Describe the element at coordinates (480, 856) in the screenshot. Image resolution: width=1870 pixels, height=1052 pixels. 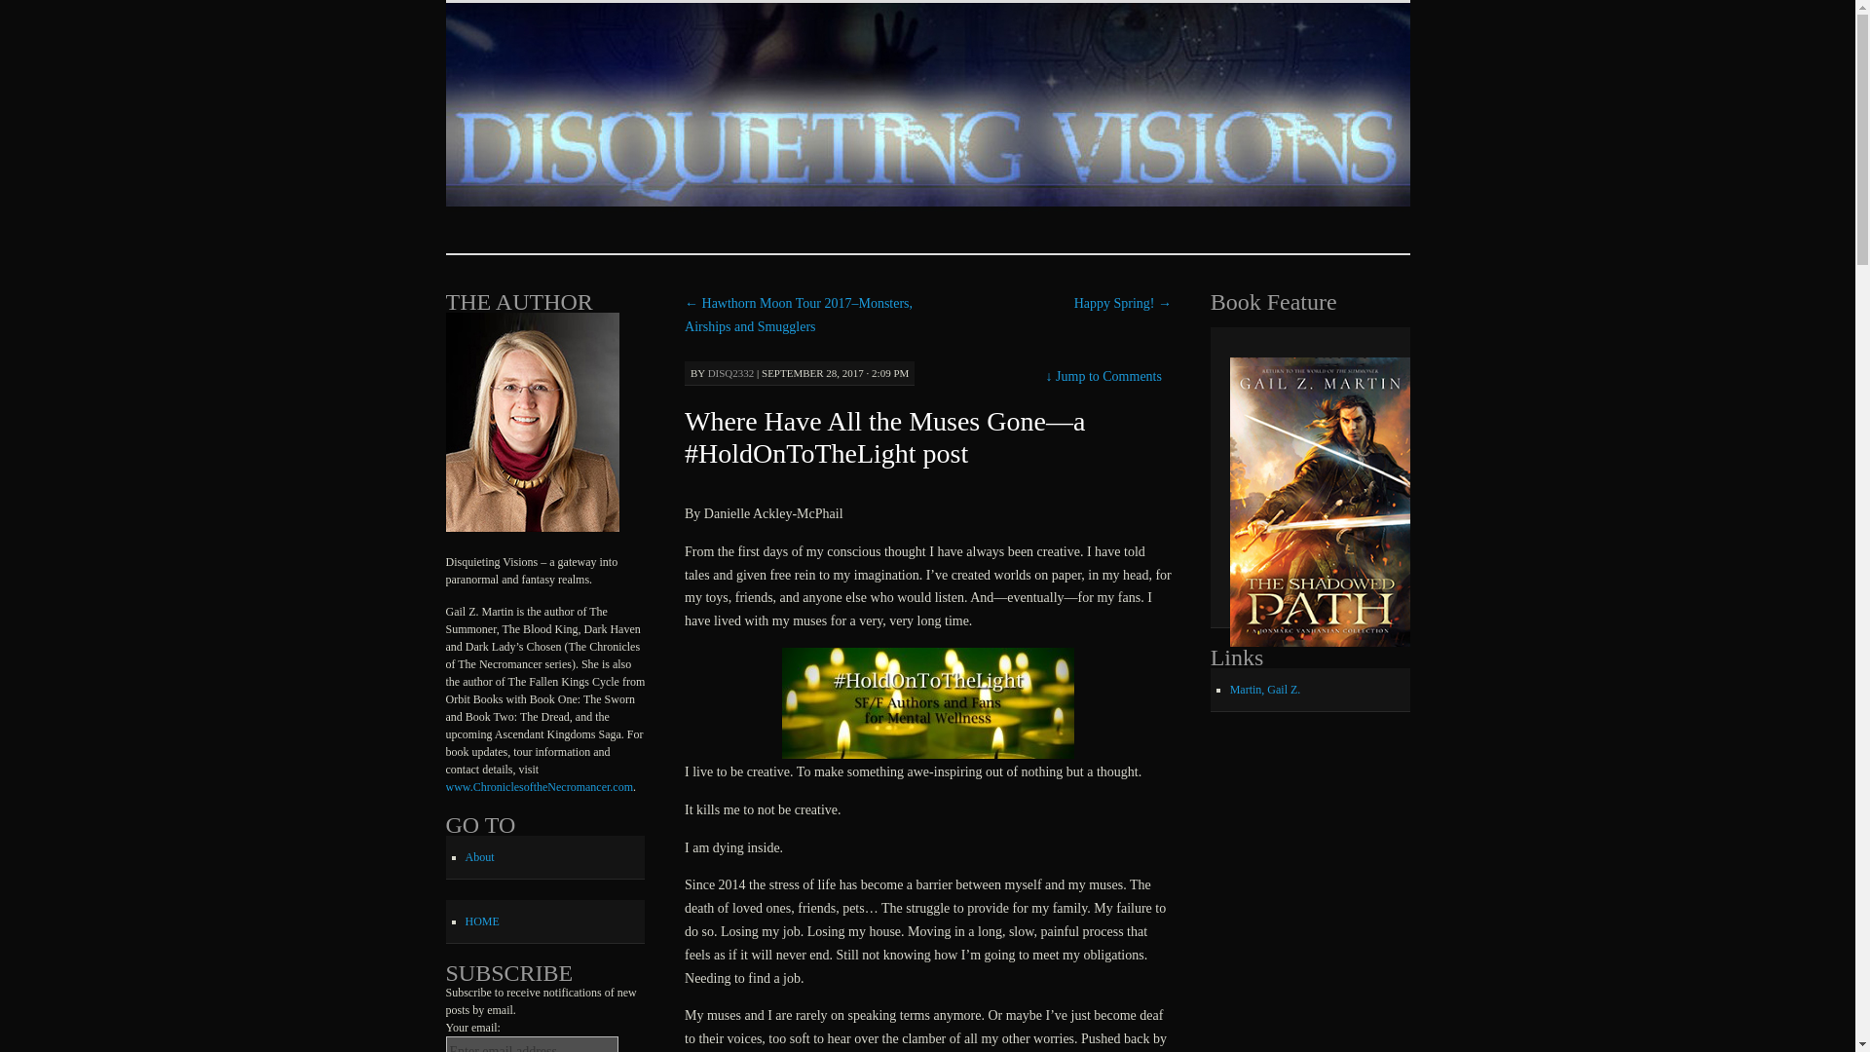
I see `About` at that location.